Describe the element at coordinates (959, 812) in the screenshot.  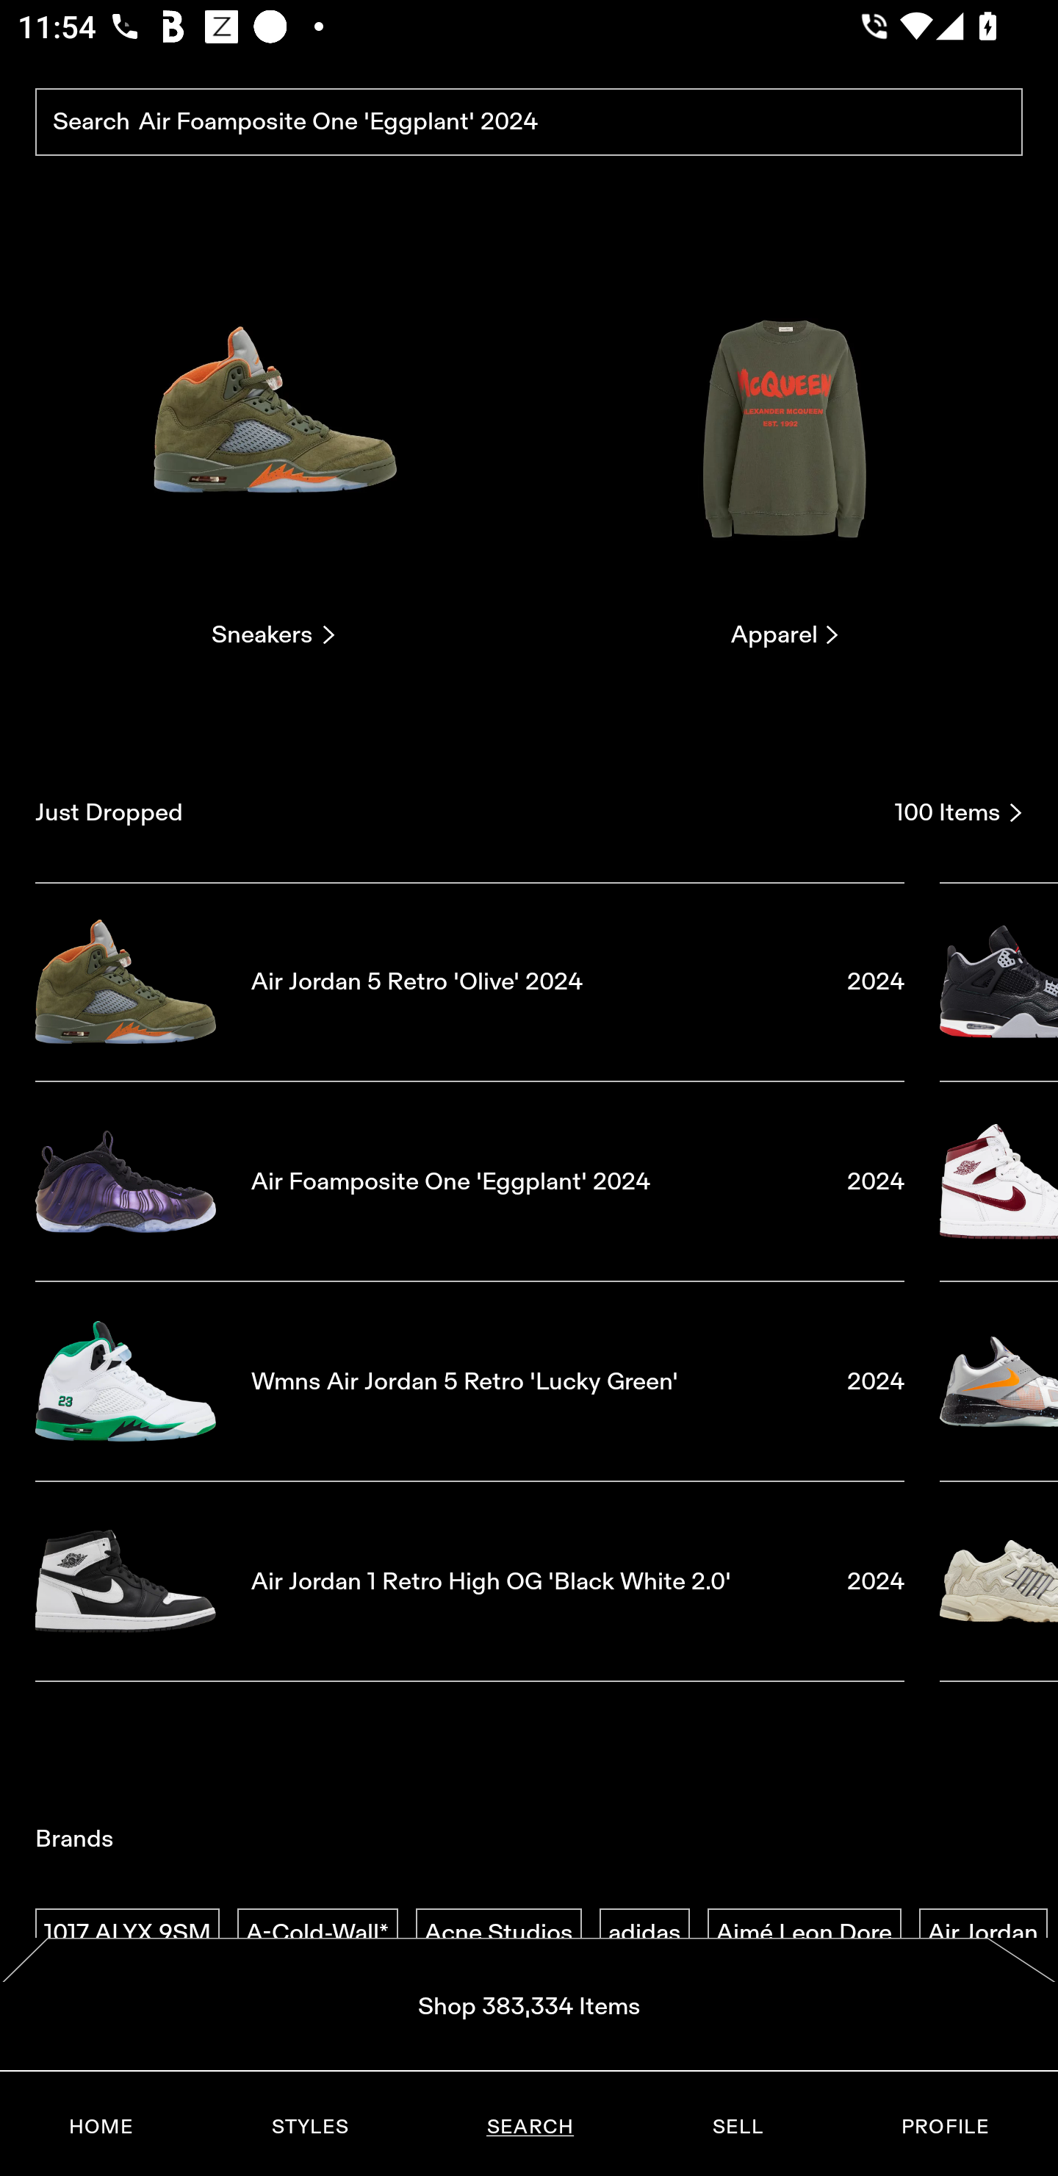
I see `100 Items` at that location.